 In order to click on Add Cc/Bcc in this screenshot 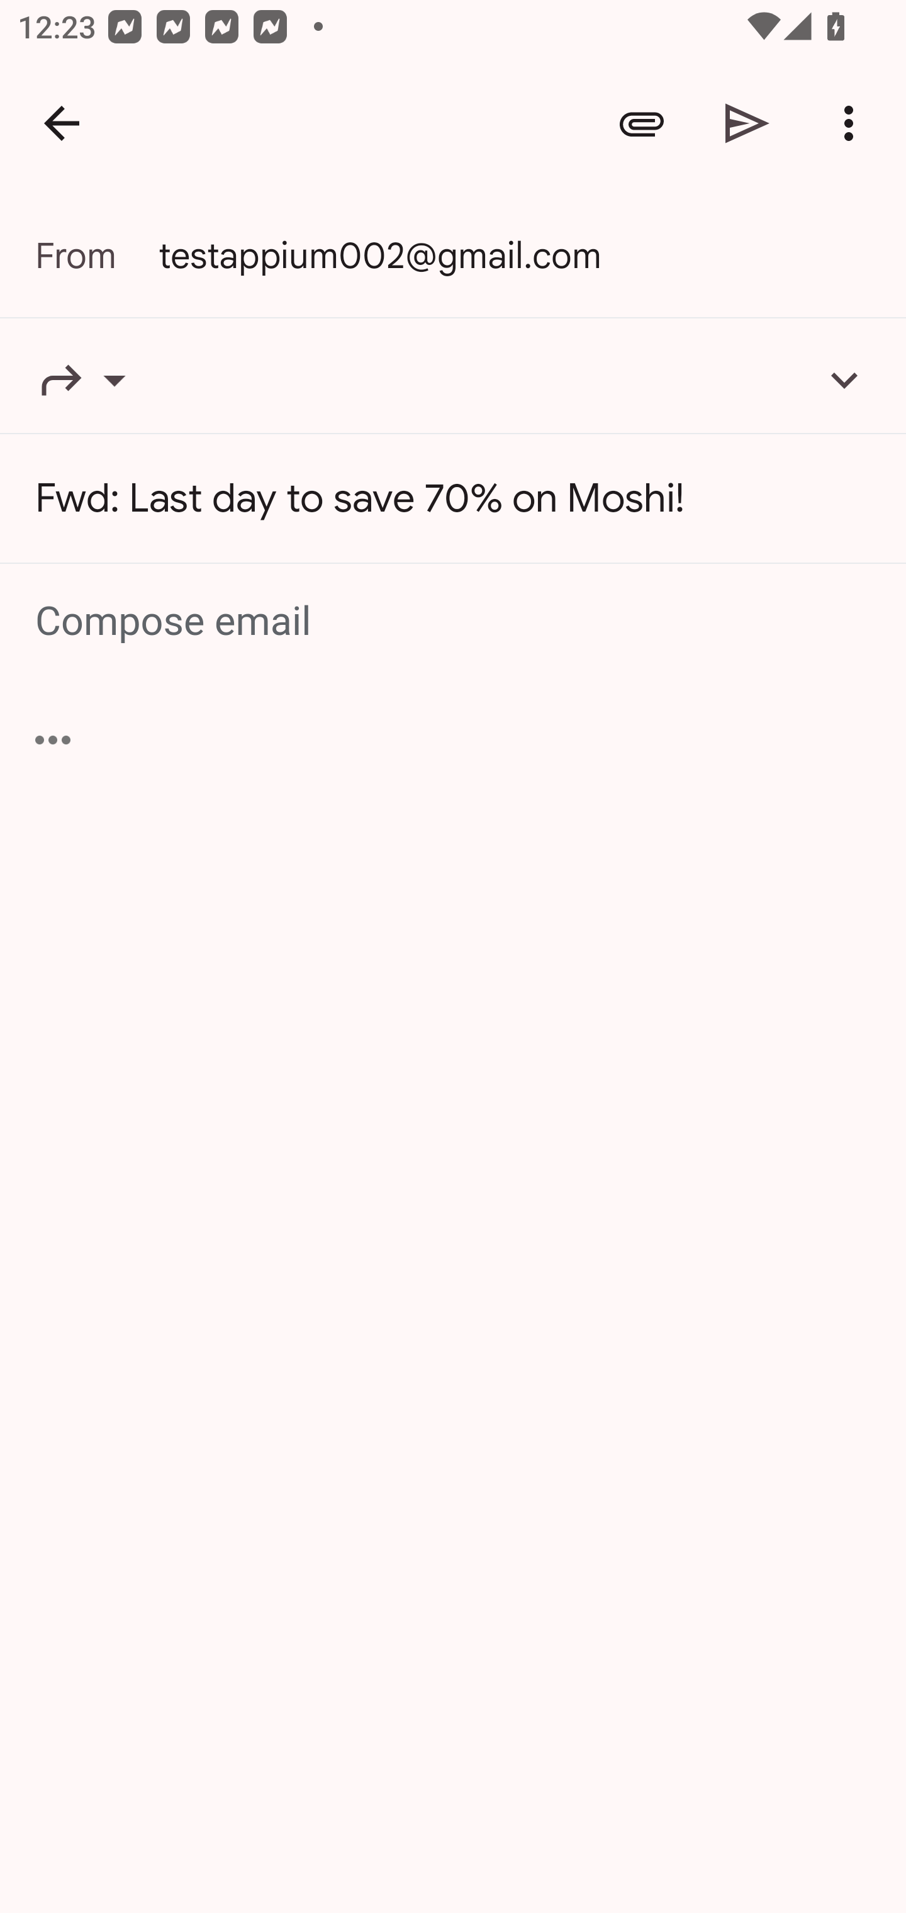, I will do `click(844, 379)`.